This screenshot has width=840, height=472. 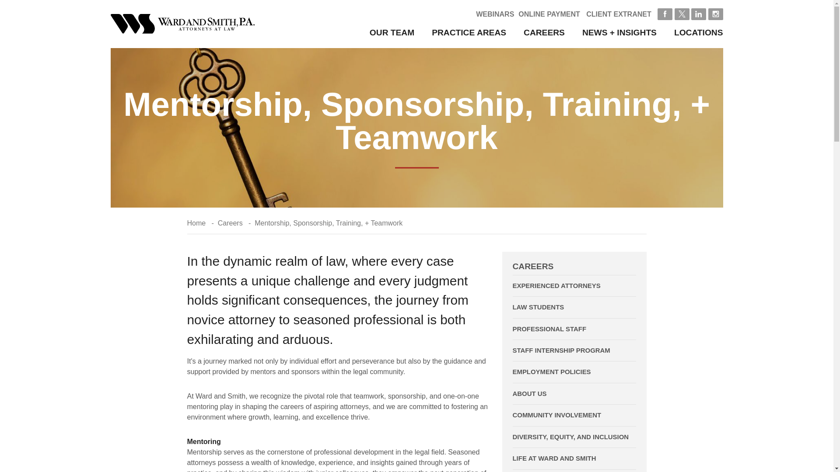 I want to click on EMPLOYMENT POLICIES, so click(x=574, y=371).